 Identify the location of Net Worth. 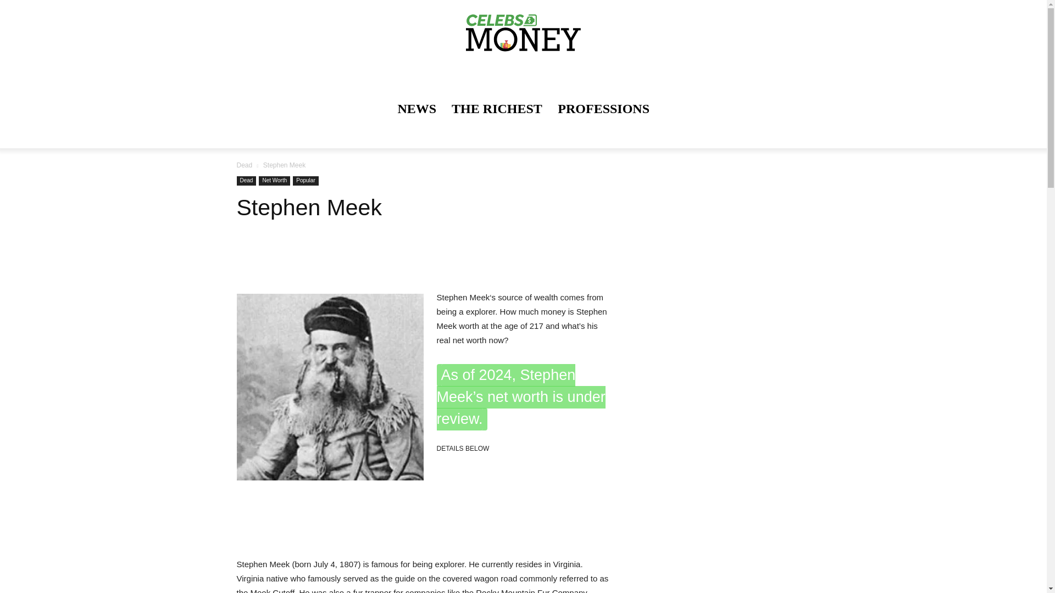
(274, 181).